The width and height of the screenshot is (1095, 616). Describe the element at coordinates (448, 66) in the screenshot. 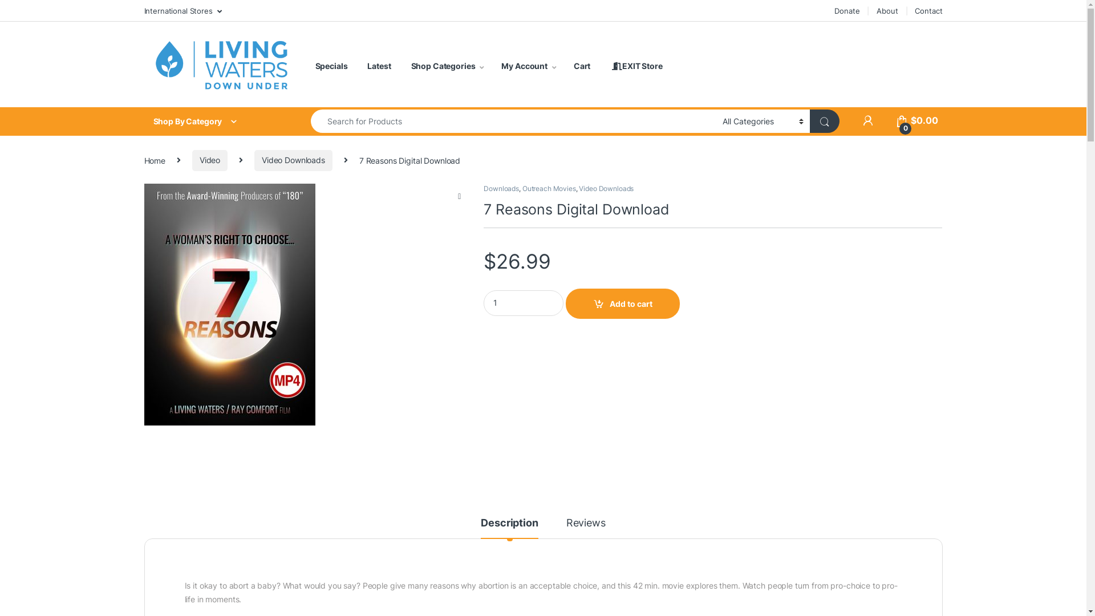

I see `Shop Categories` at that location.